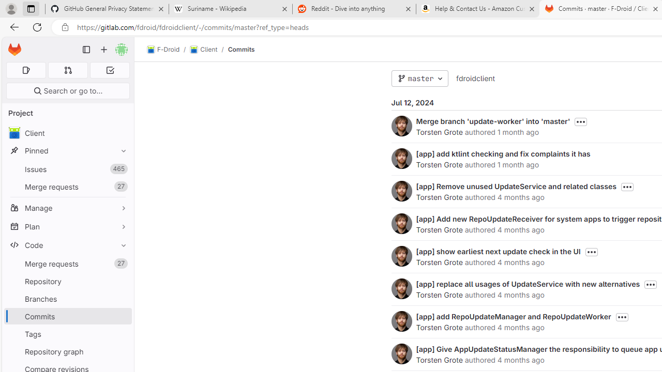 Image resolution: width=662 pixels, height=372 pixels. I want to click on Unpin Merge requests, so click(121, 263).